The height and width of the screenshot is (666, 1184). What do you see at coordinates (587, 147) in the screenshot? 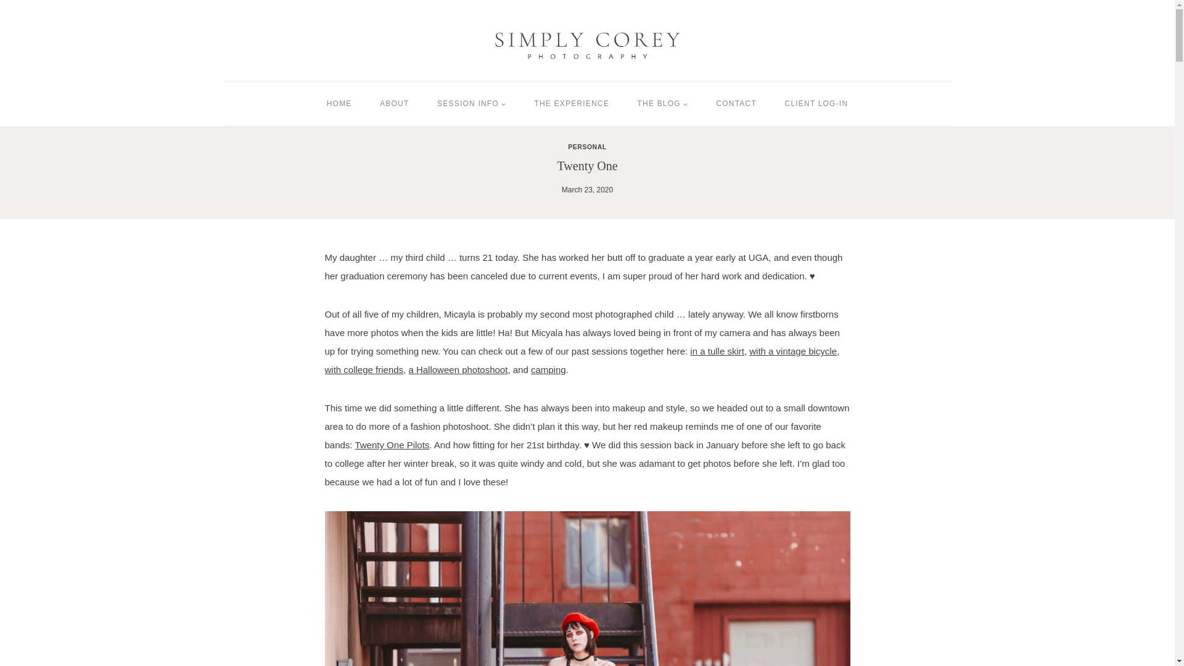
I see `PERSONAL` at bounding box center [587, 147].